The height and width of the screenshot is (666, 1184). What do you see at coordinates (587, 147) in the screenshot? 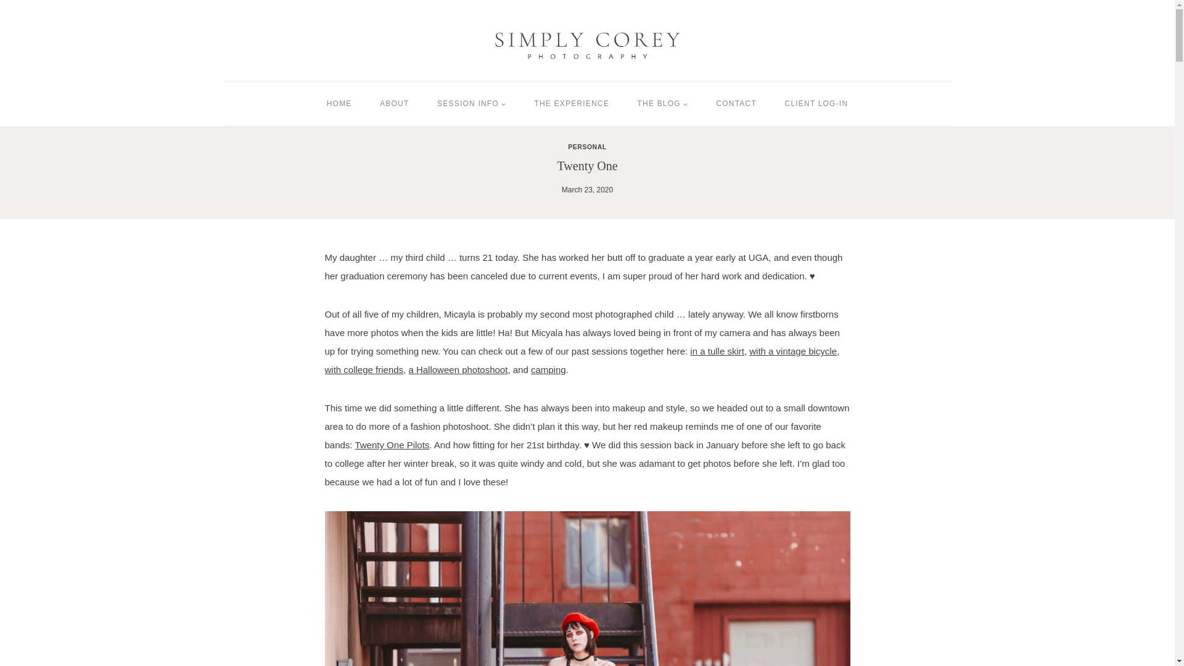
I see `PERSONAL` at bounding box center [587, 147].